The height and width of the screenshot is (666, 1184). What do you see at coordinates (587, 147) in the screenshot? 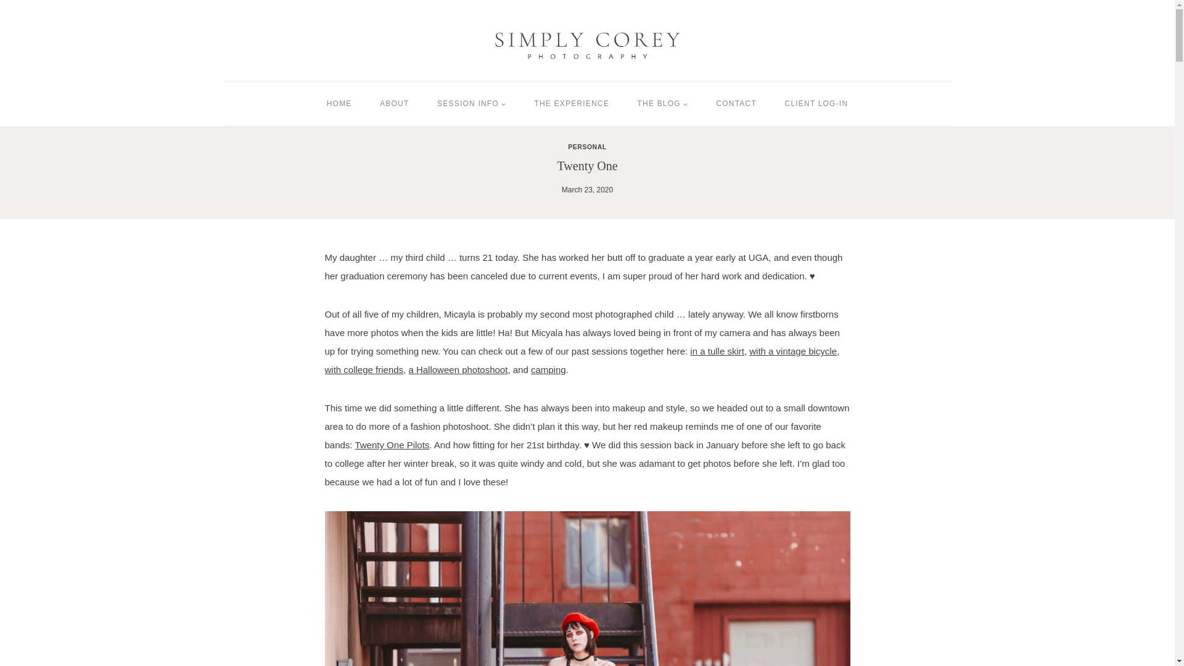
I see `PERSONAL` at bounding box center [587, 147].